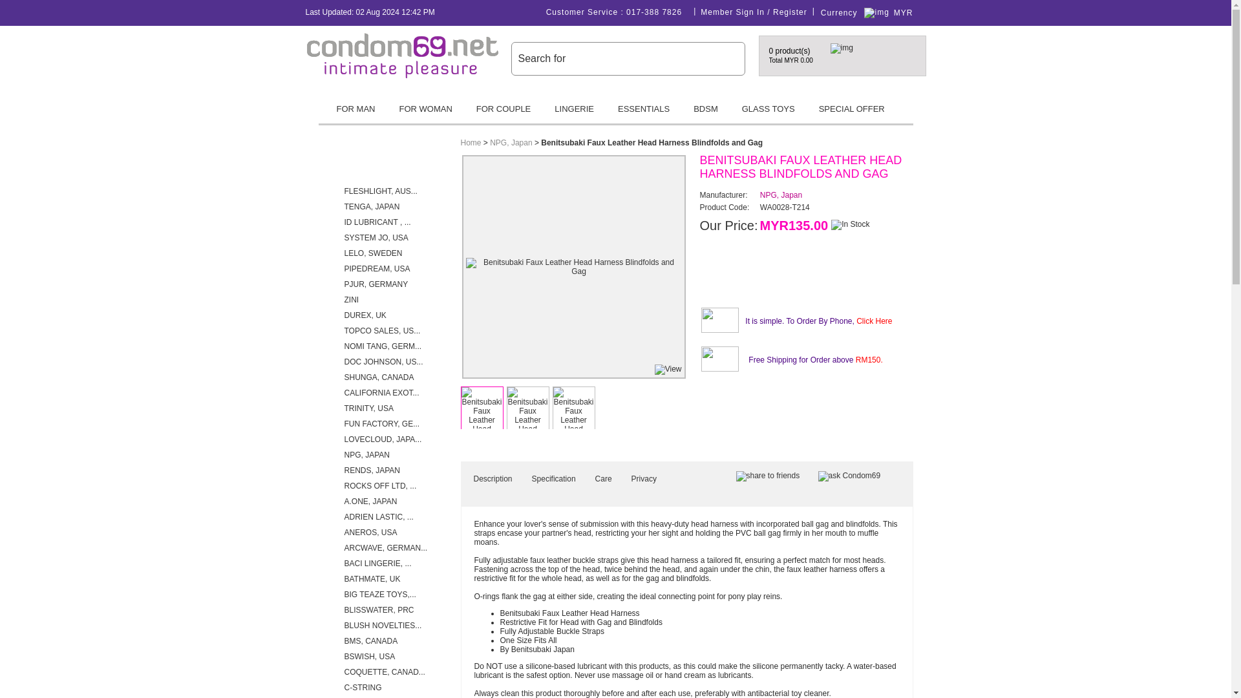 The image size is (1241, 698). What do you see at coordinates (402, 54) in the screenshot?
I see `Condom69` at bounding box center [402, 54].